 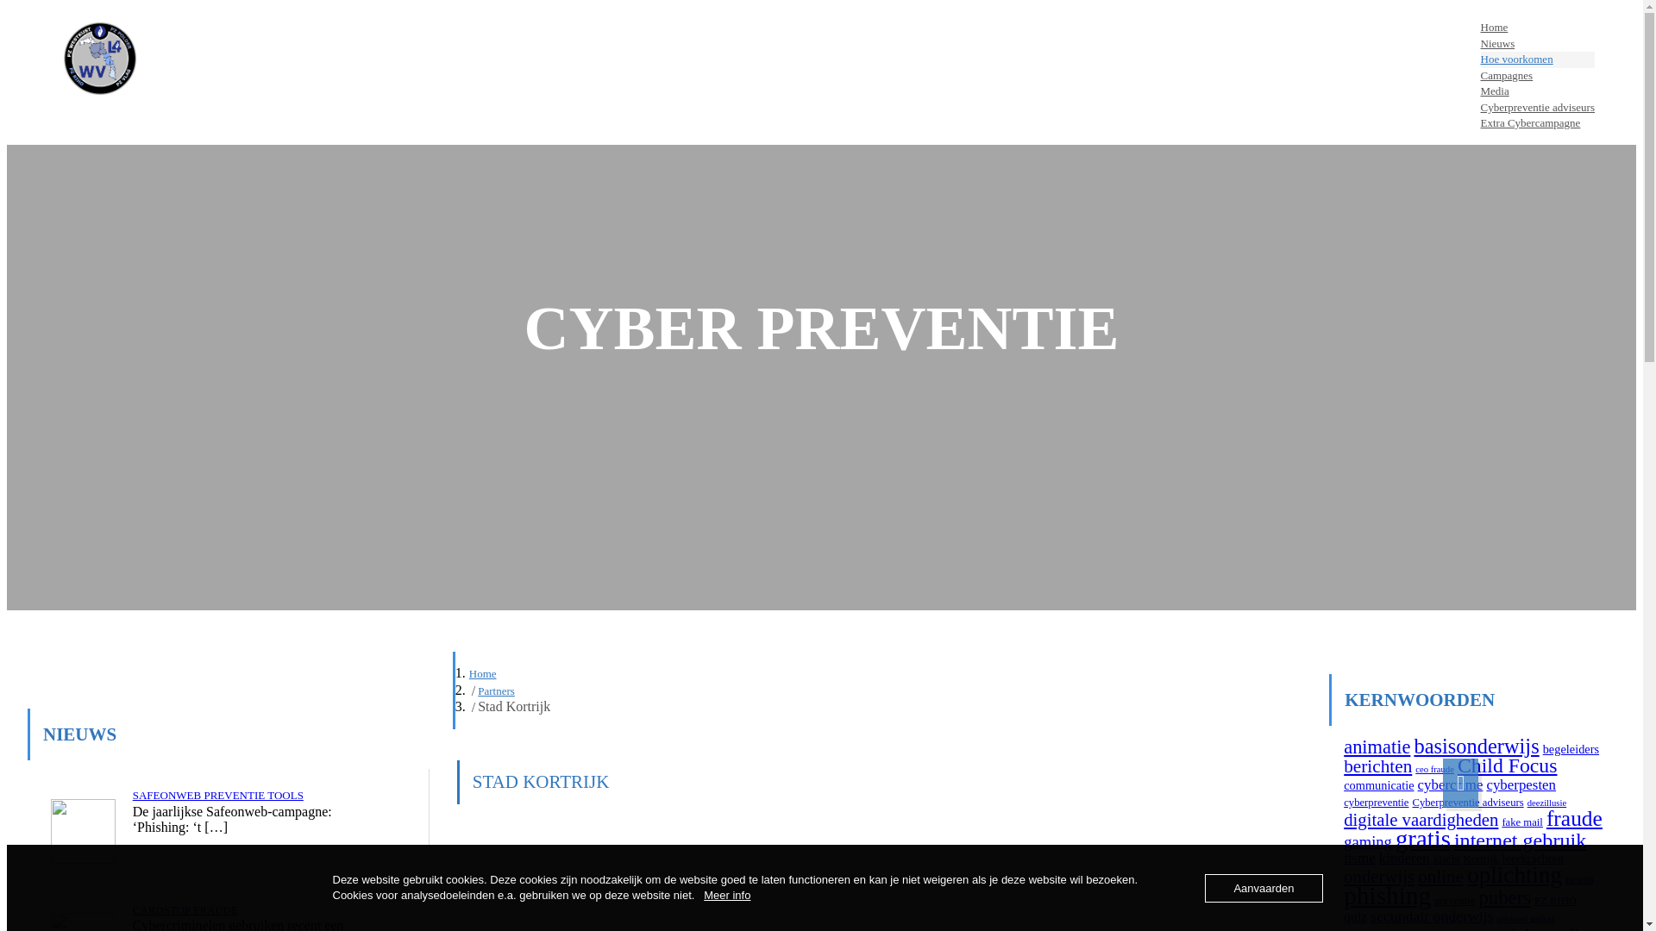 I want to click on Meer info, so click(x=727, y=895).